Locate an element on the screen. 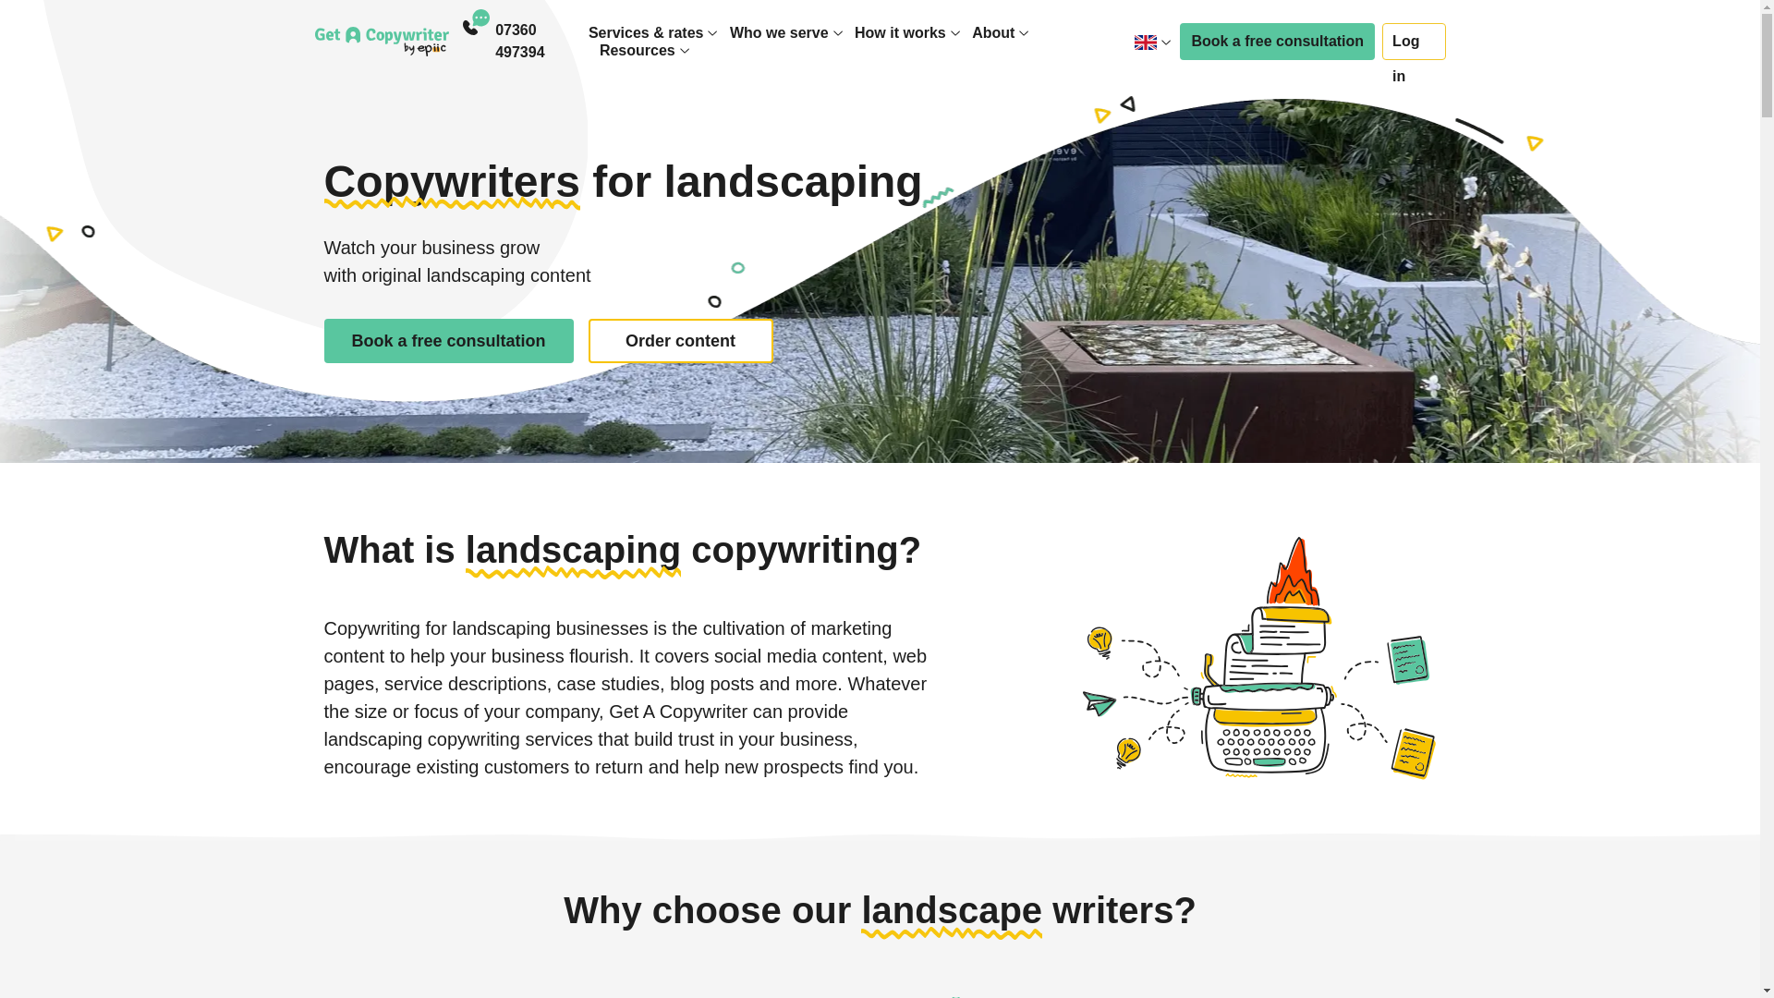 The width and height of the screenshot is (1774, 998). Who we serve is located at coordinates (778, 32).